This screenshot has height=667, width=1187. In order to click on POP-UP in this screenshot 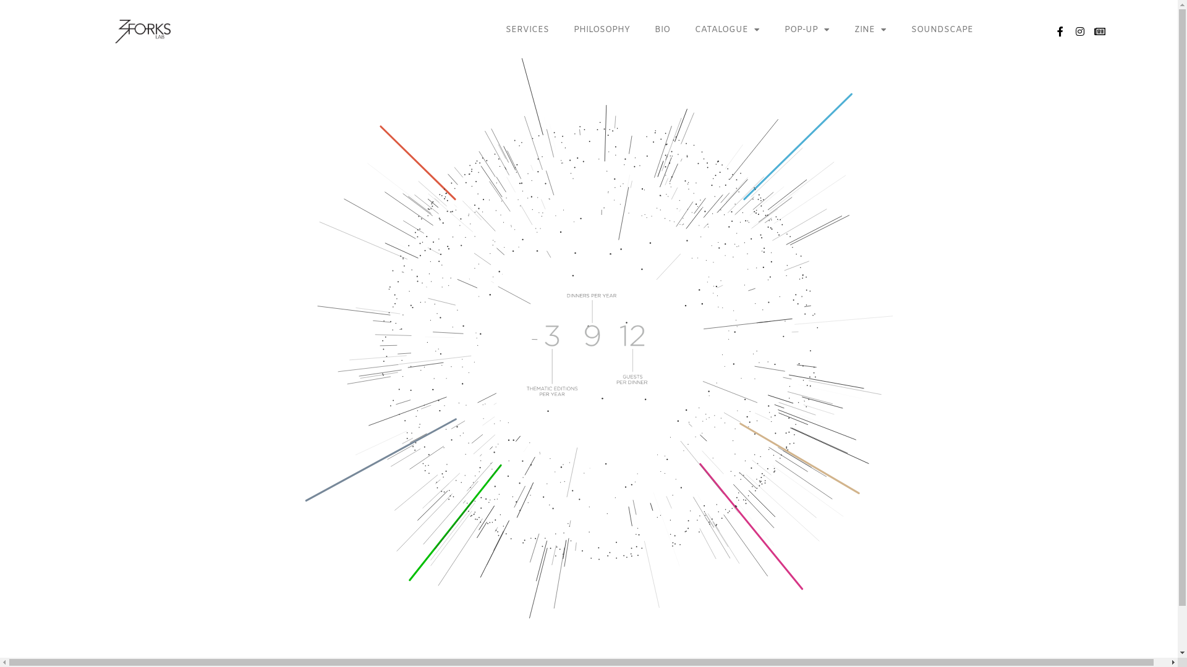, I will do `click(807, 30)`.